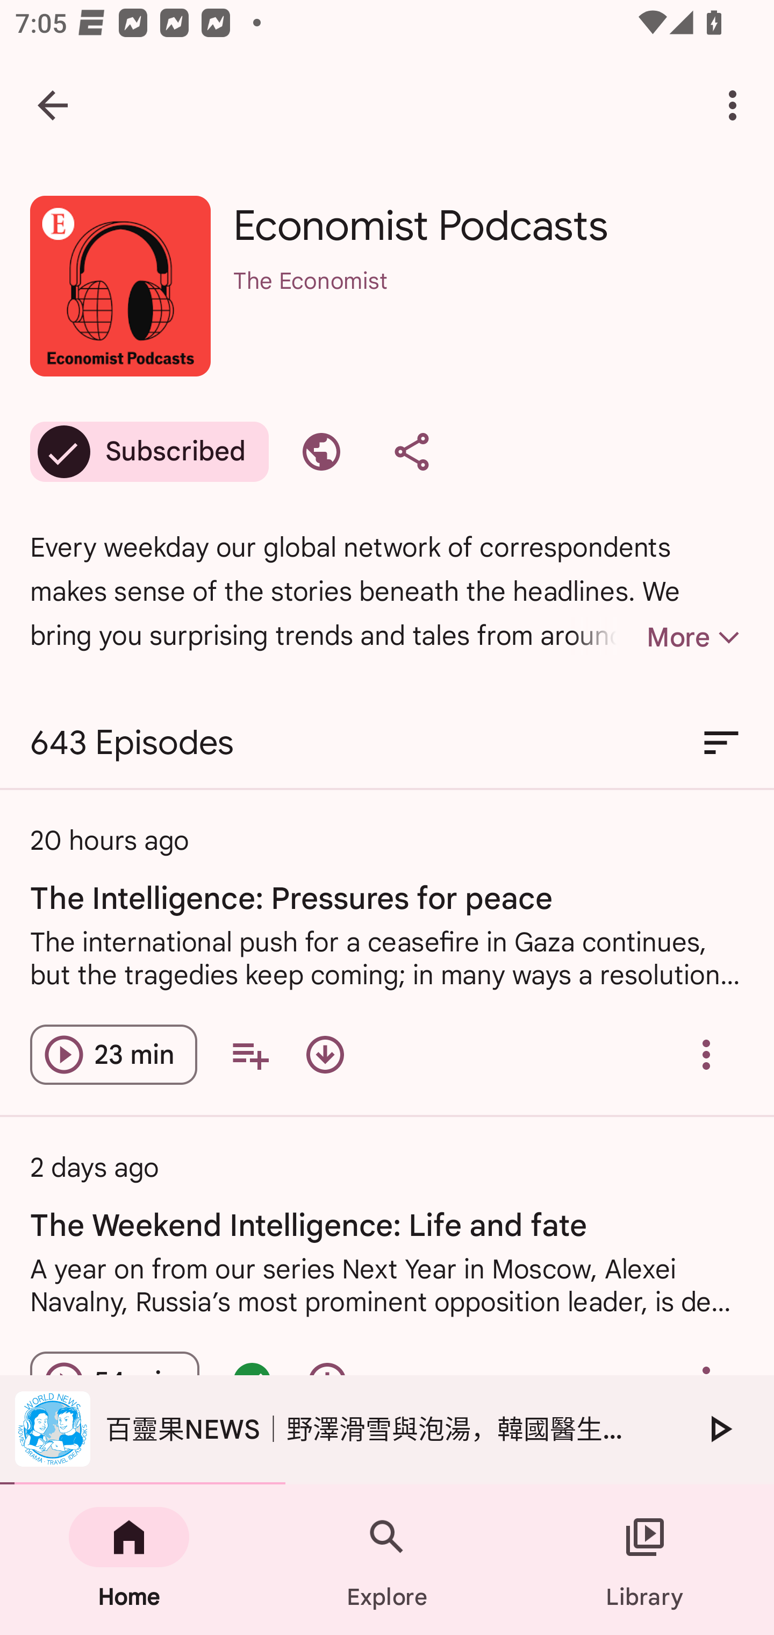 The image size is (774, 1635). I want to click on Sort, so click(721, 743).